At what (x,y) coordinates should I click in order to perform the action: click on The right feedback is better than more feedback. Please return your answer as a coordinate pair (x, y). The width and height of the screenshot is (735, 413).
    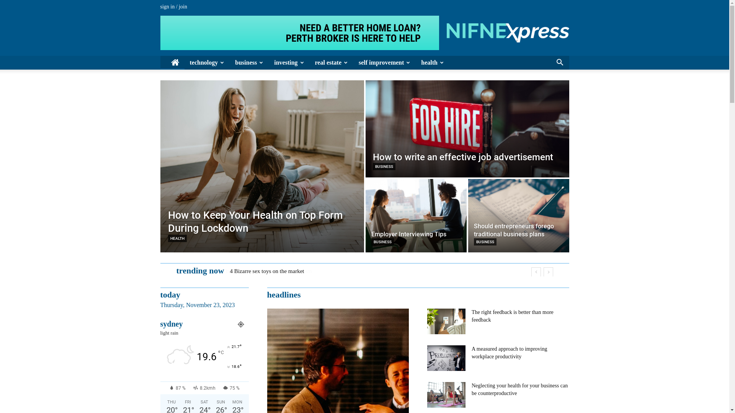
    Looking at the image, I should click on (446, 321).